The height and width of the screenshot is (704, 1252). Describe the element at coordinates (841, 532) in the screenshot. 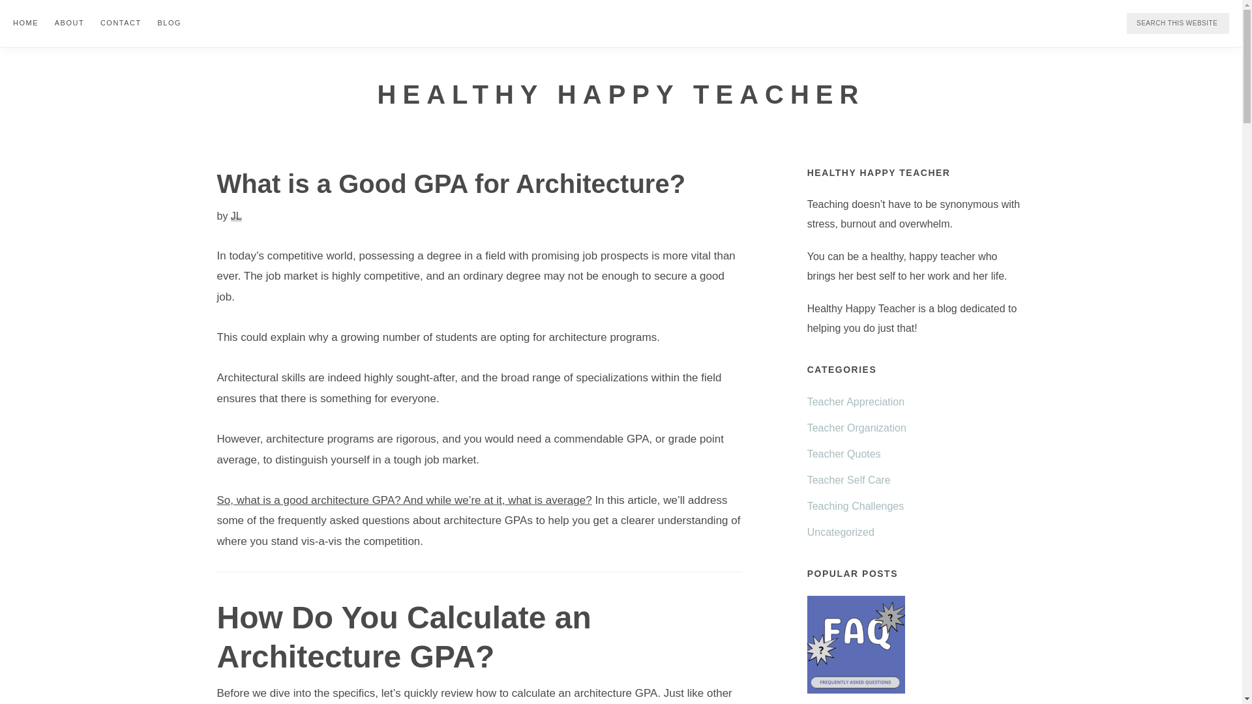

I see `Uncategorized` at that location.